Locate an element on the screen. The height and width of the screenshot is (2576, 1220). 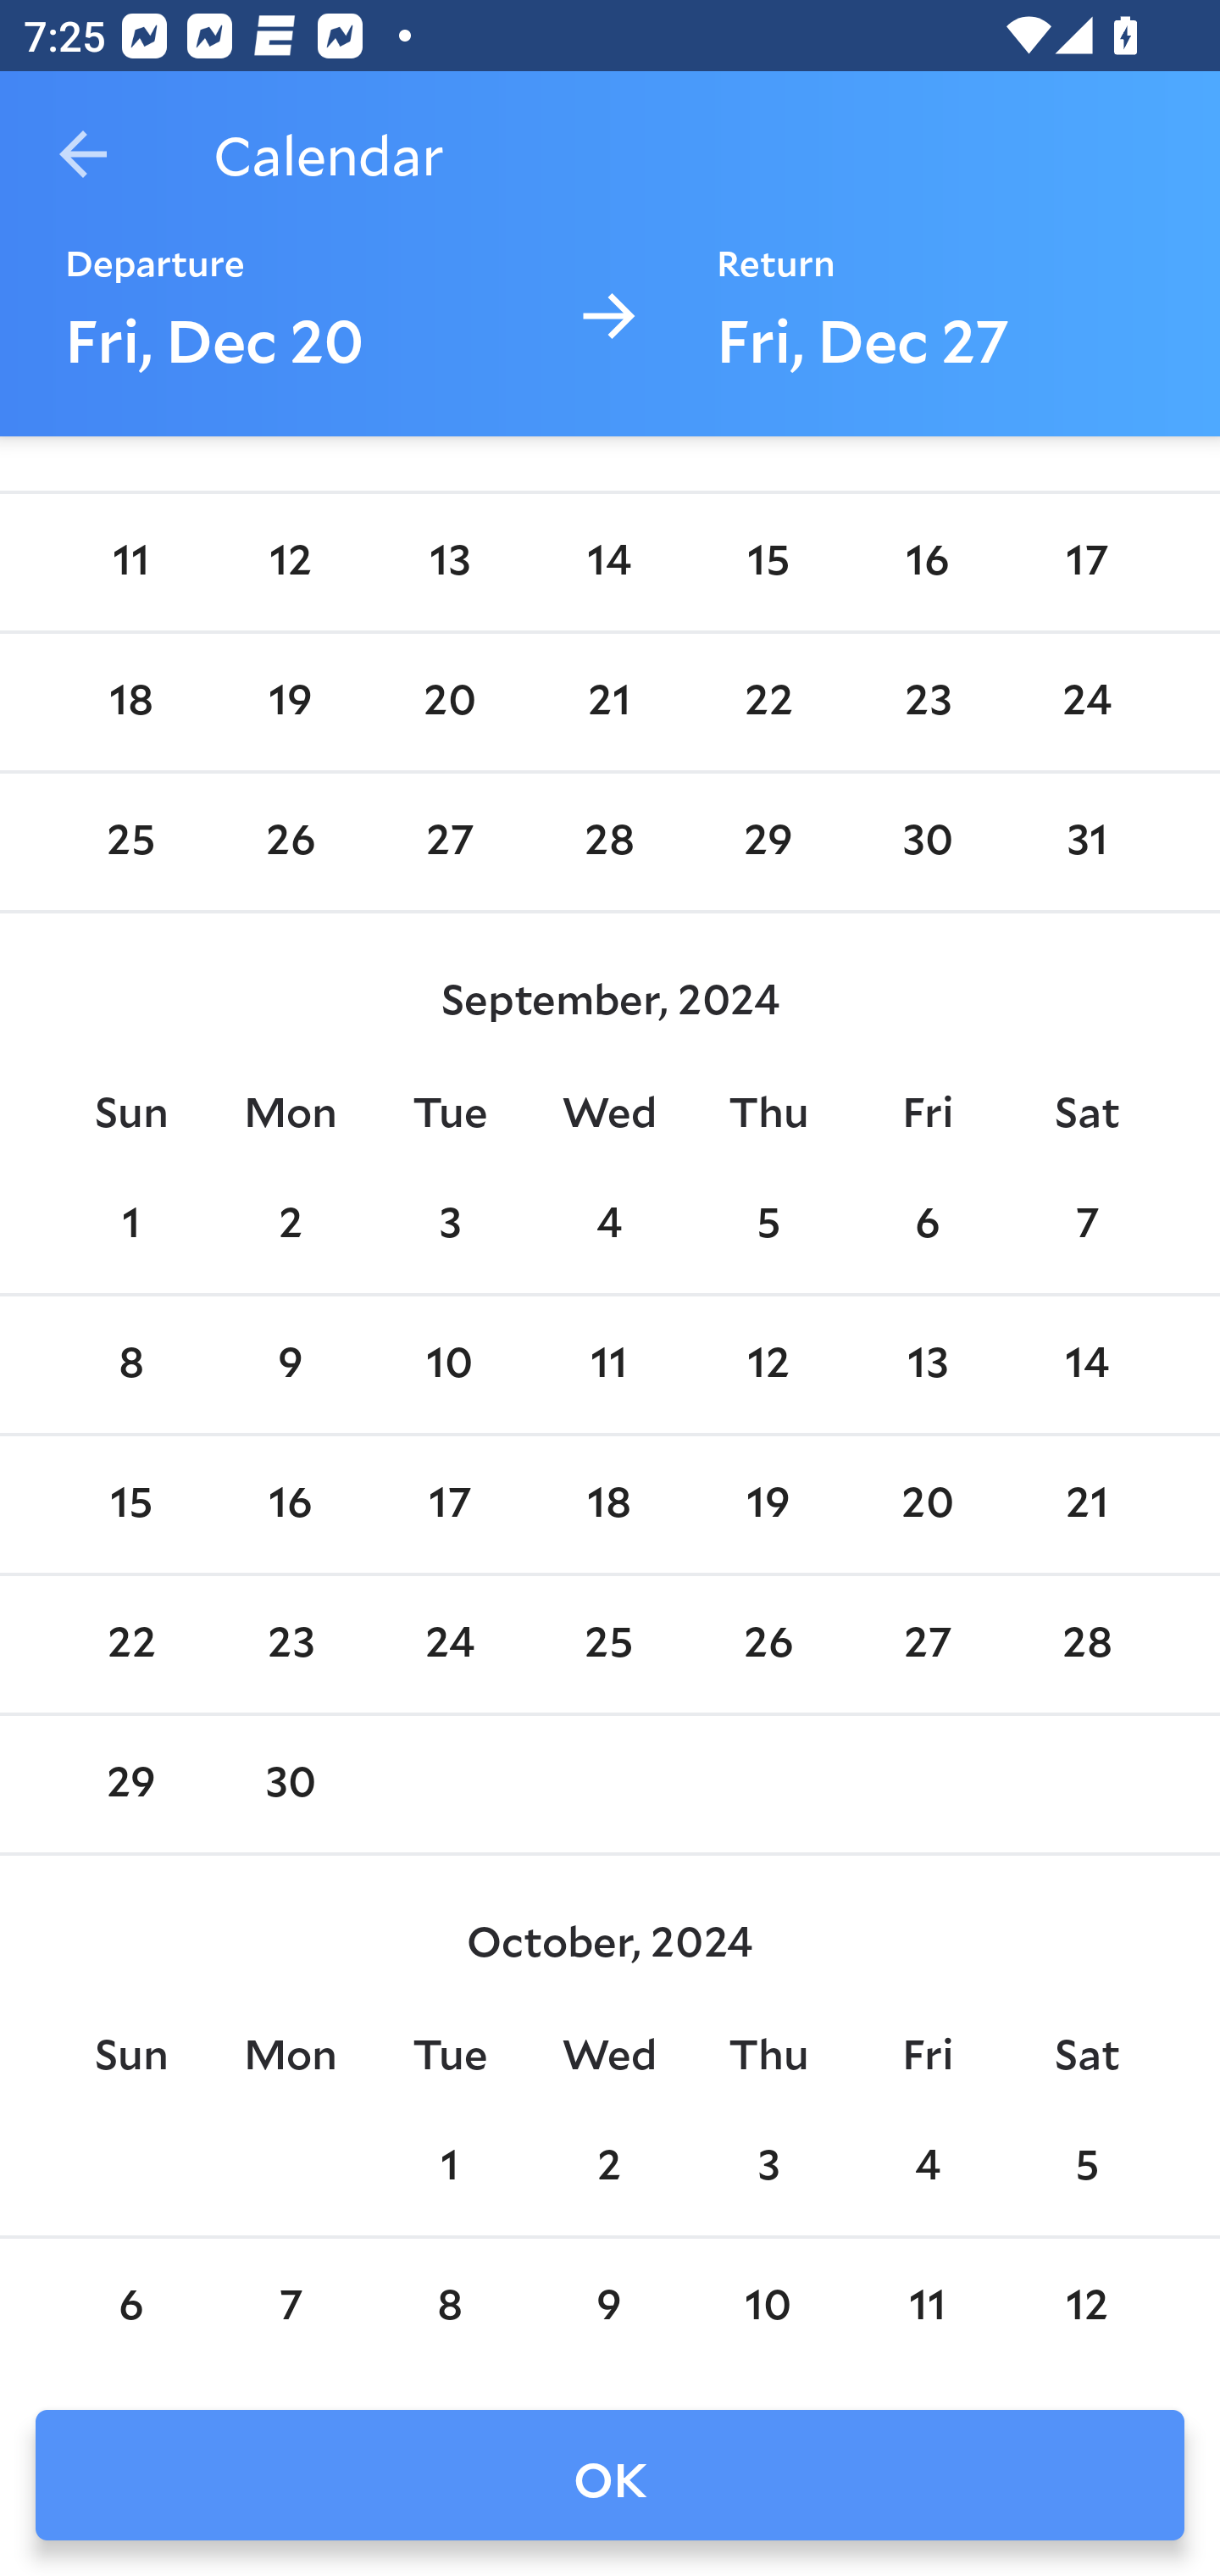
28 is located at coordinates (609, 842).